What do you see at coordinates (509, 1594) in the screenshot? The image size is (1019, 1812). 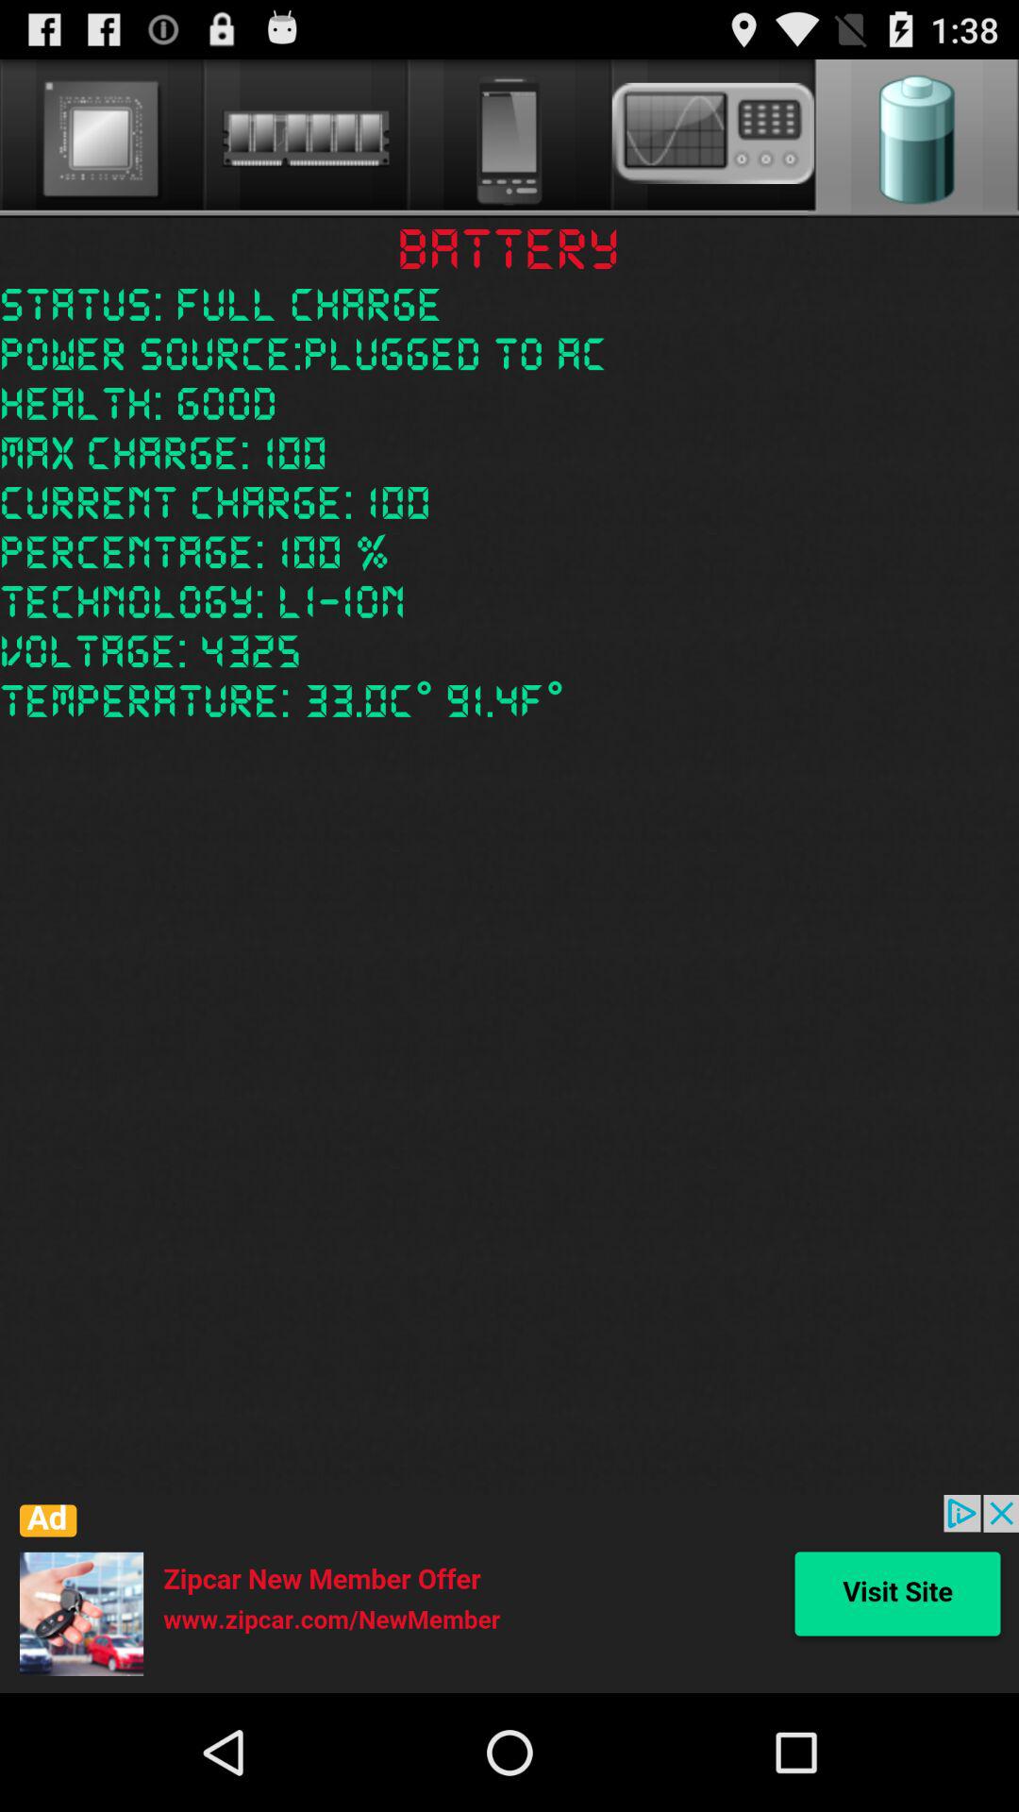 I see `add the option` at bounding box center [509, 1594].